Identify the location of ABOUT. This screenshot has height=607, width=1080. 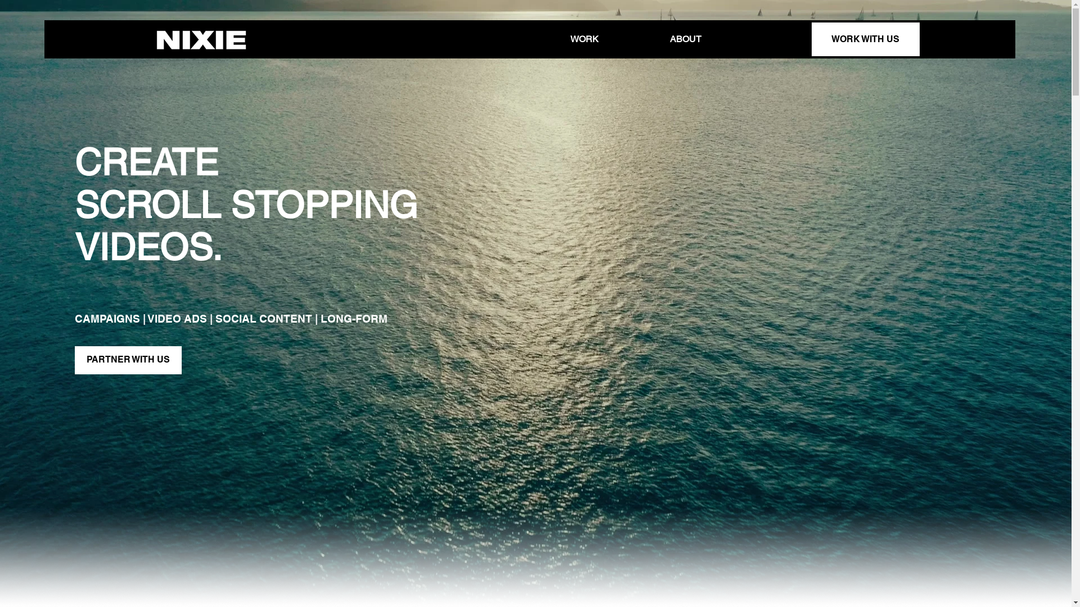
(685, 39).